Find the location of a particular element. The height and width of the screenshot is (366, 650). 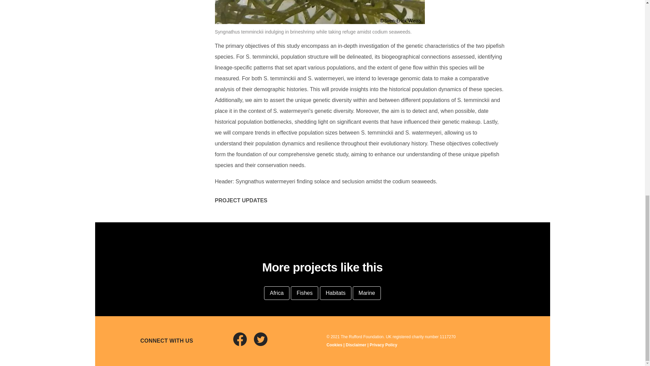

The Rufford Foundation on Facebook is located at coordinates (242, 344).